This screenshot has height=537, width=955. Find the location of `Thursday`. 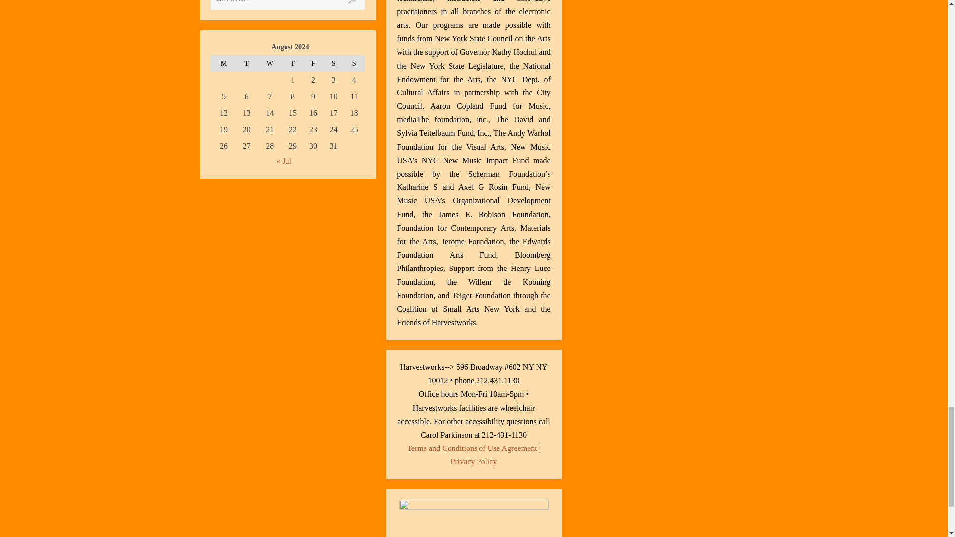

Thursday is located at coordinates (293, 63).